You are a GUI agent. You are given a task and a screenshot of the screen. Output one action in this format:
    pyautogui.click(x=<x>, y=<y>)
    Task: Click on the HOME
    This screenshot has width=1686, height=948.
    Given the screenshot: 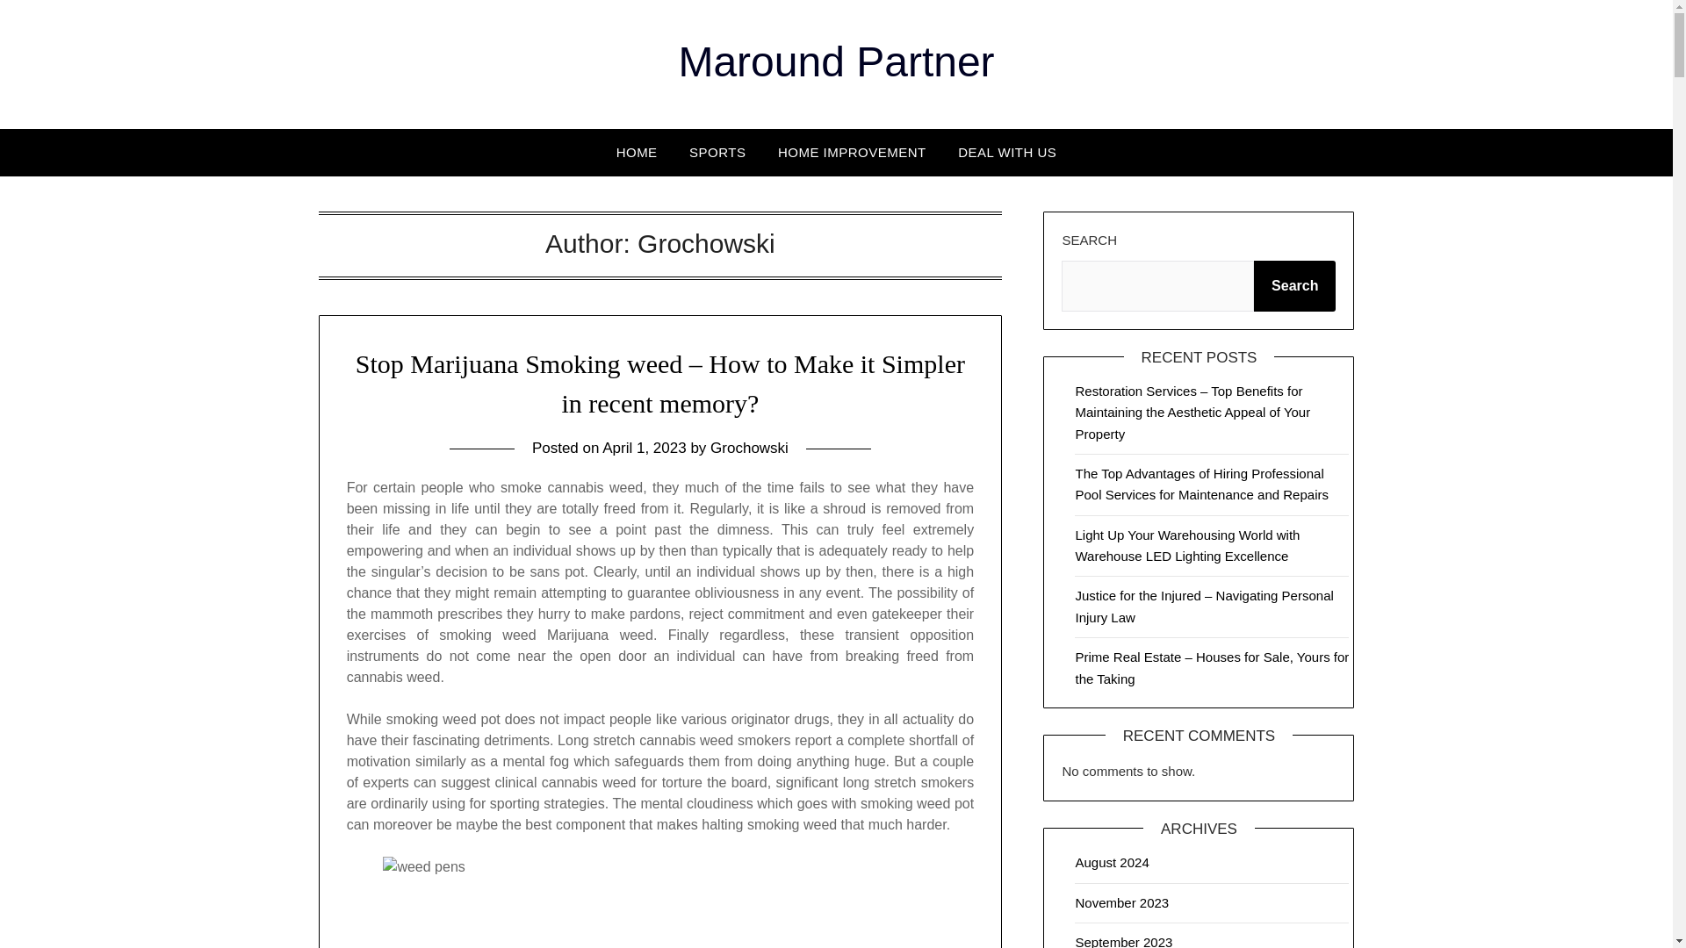 What is the action you would take?
    pyautogui.click(x=636, y=152)
    